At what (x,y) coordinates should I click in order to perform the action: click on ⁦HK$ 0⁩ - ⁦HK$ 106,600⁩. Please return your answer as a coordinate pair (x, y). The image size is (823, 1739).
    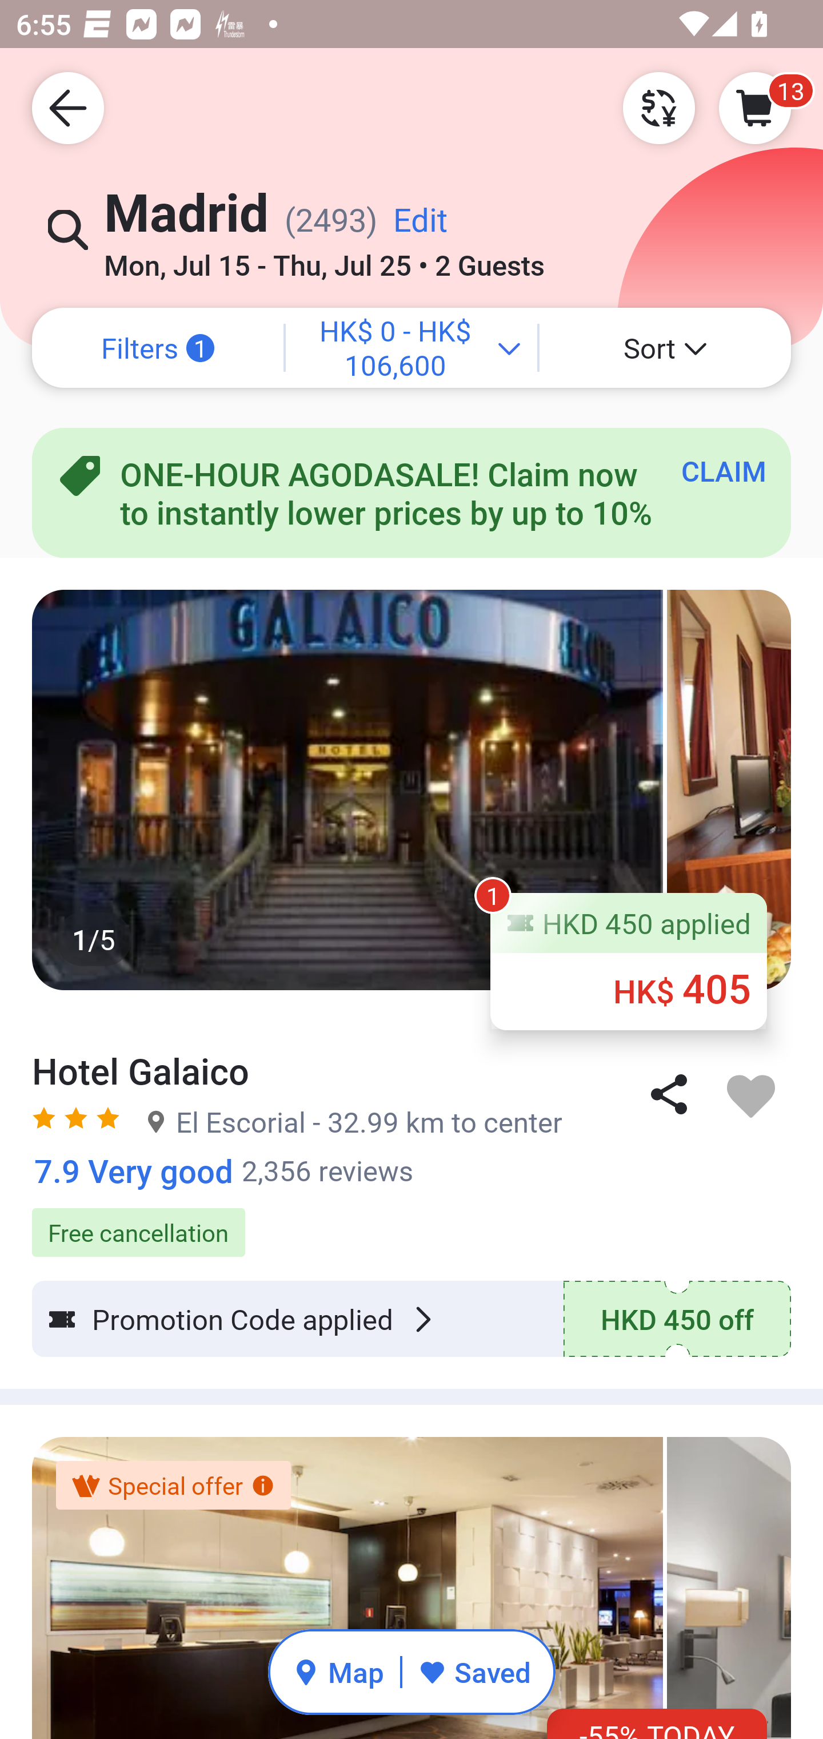
    Looking at the image, I should click on (411, 348).